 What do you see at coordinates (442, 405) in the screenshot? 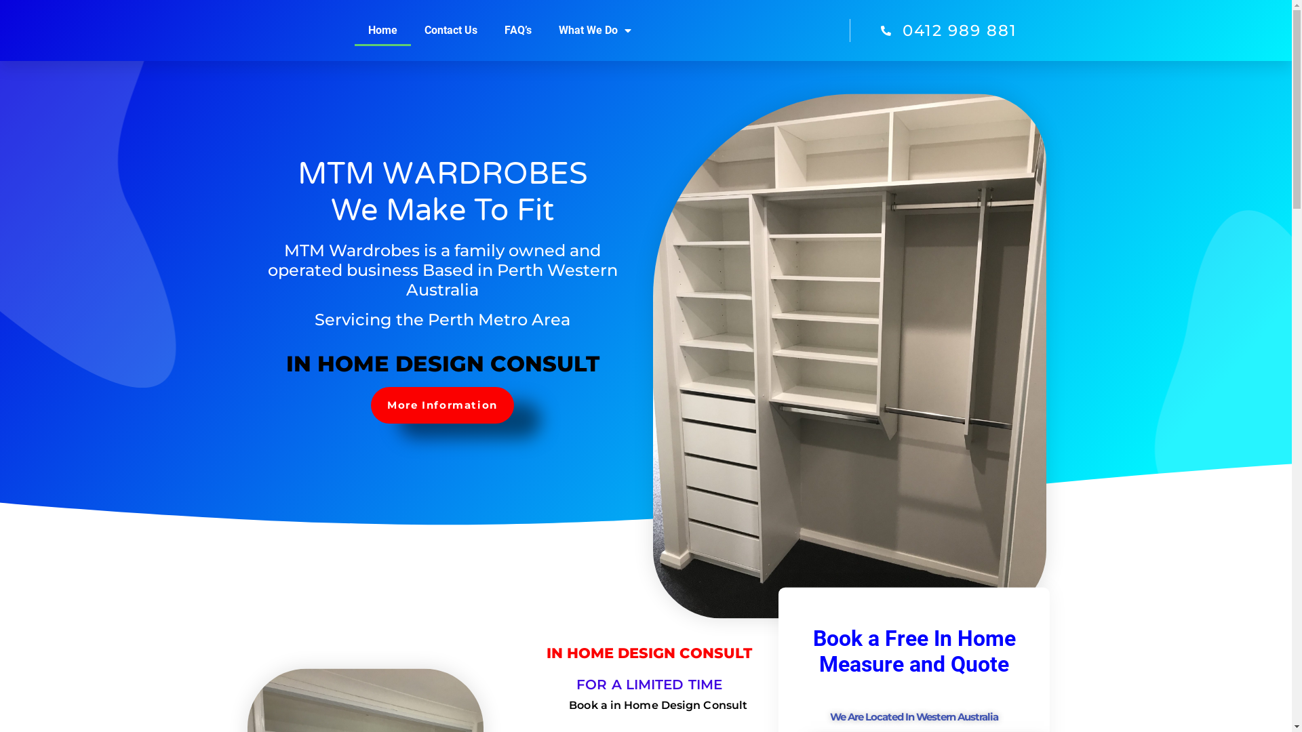
I see `More Information` at bounding box center [442, 405].